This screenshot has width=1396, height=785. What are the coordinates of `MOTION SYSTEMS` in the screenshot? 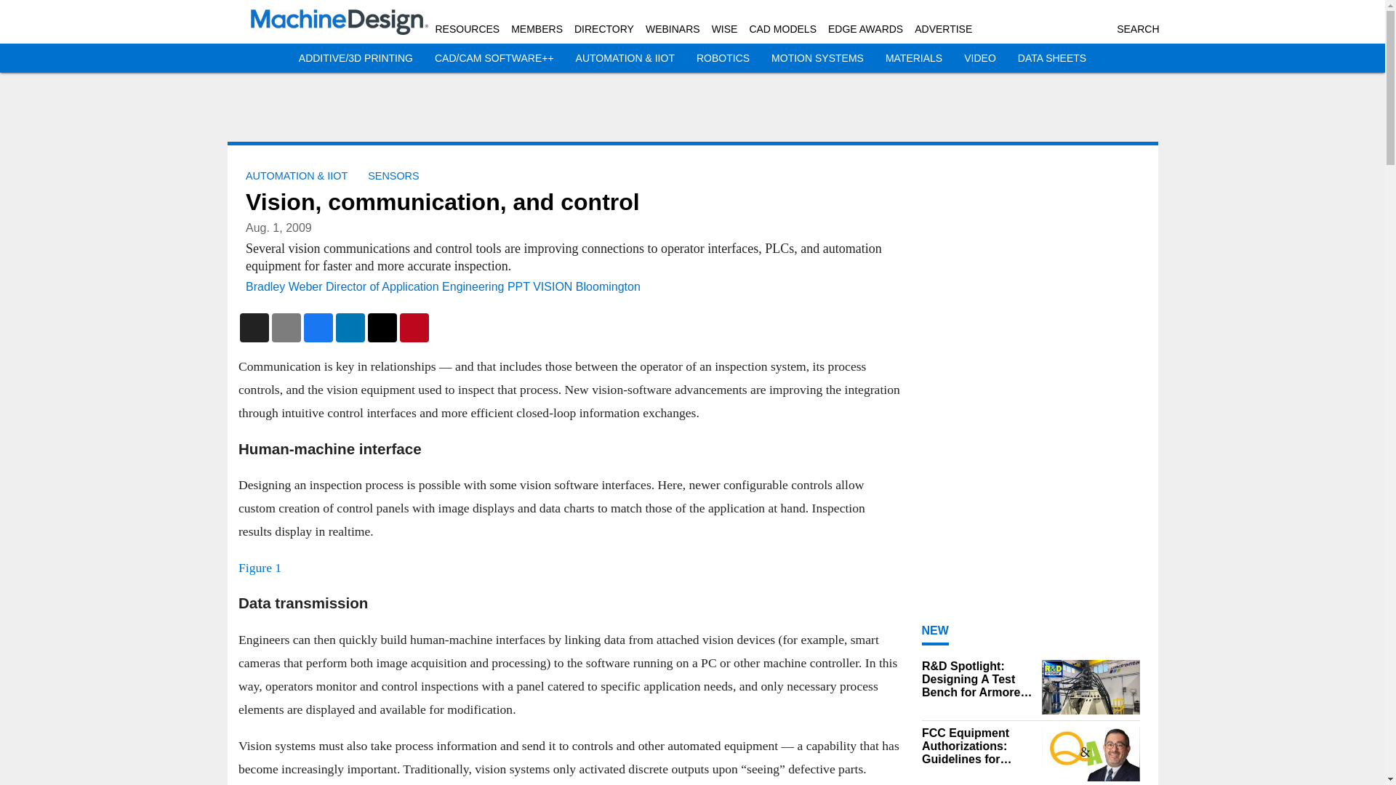 It's located at (817, 58).